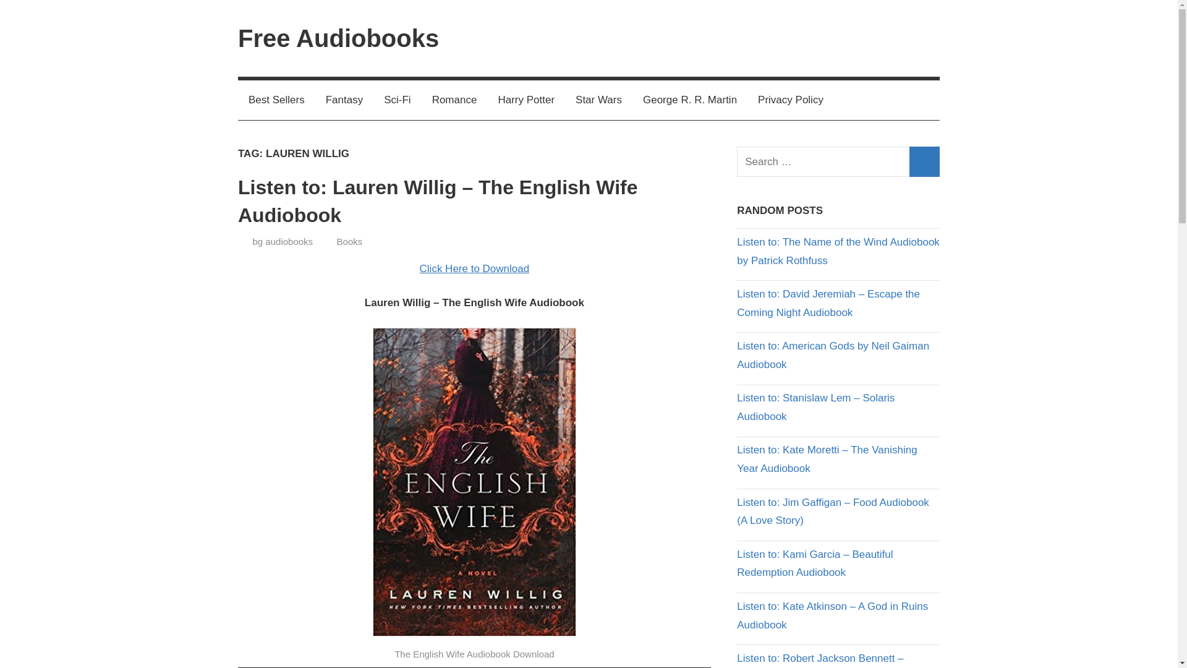 Image resolution: width=1187 pixels, height=668 pixels. What do you see at coordinates (525, 100) in the screenshot?
I see `Harry Potter` at bounding box center [525, 100].